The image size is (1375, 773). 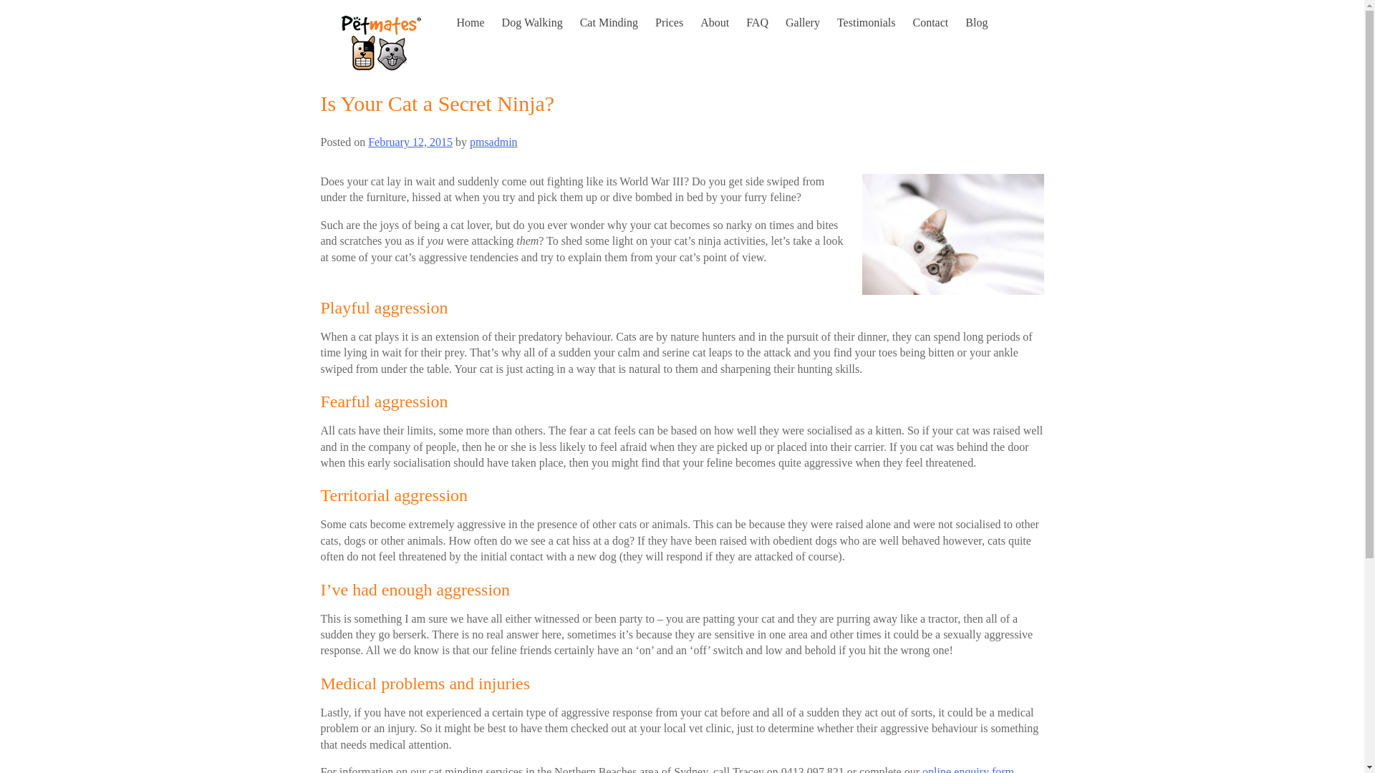 What do you see at coordinates (471, 23) in the screenshot?
I see `Home` at bounding box center [471, 23].